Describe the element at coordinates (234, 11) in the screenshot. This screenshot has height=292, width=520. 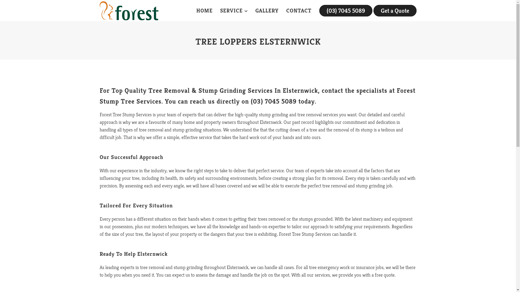
I see `SERVICE` at that location.